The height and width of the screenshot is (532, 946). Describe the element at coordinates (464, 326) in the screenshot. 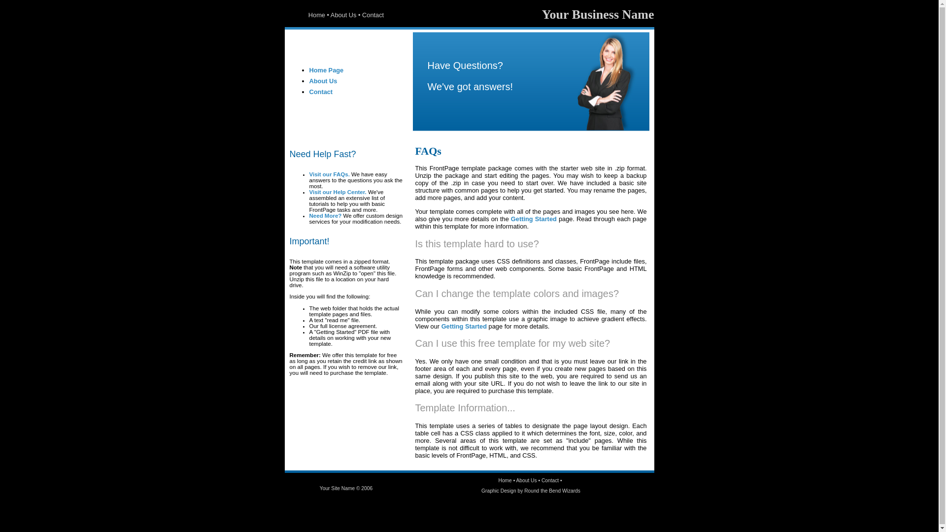

I see `Getting Started` at that location.